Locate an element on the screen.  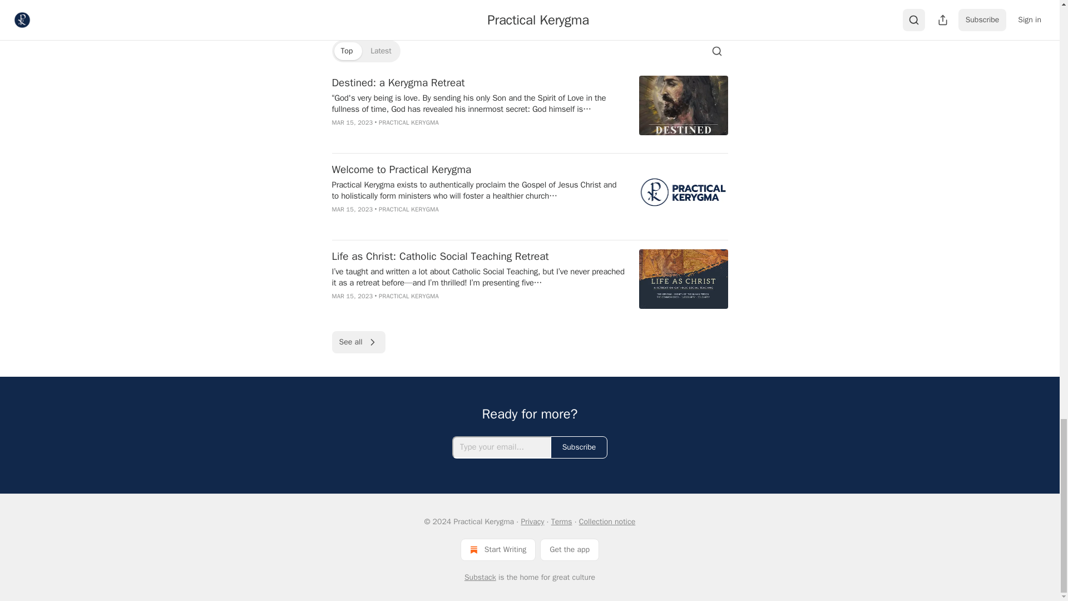
Top is located at coordinates (346, 51).